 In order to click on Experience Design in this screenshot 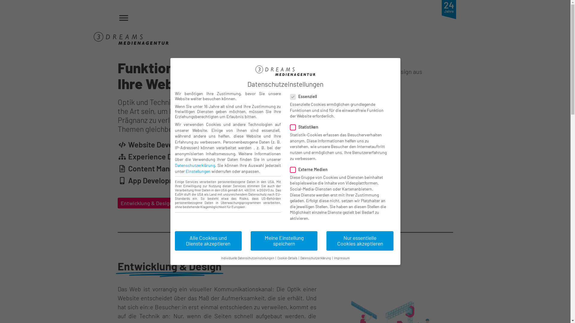, I will do `click(153, 157)`.